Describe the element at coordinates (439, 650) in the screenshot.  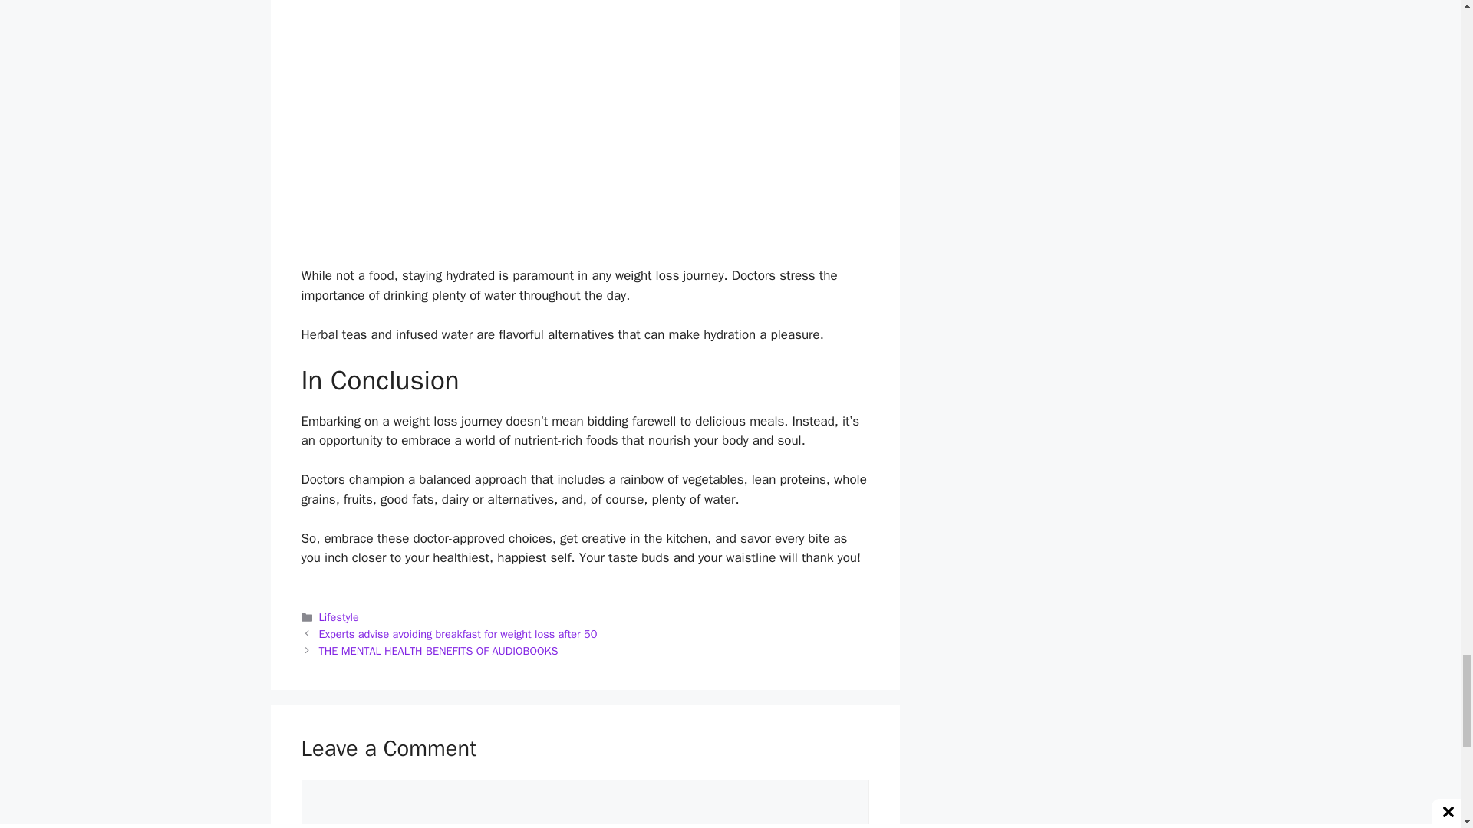
I see `THE MENTAL HEALTH BENEFITS OF AUDIOBOOKS` at that location.